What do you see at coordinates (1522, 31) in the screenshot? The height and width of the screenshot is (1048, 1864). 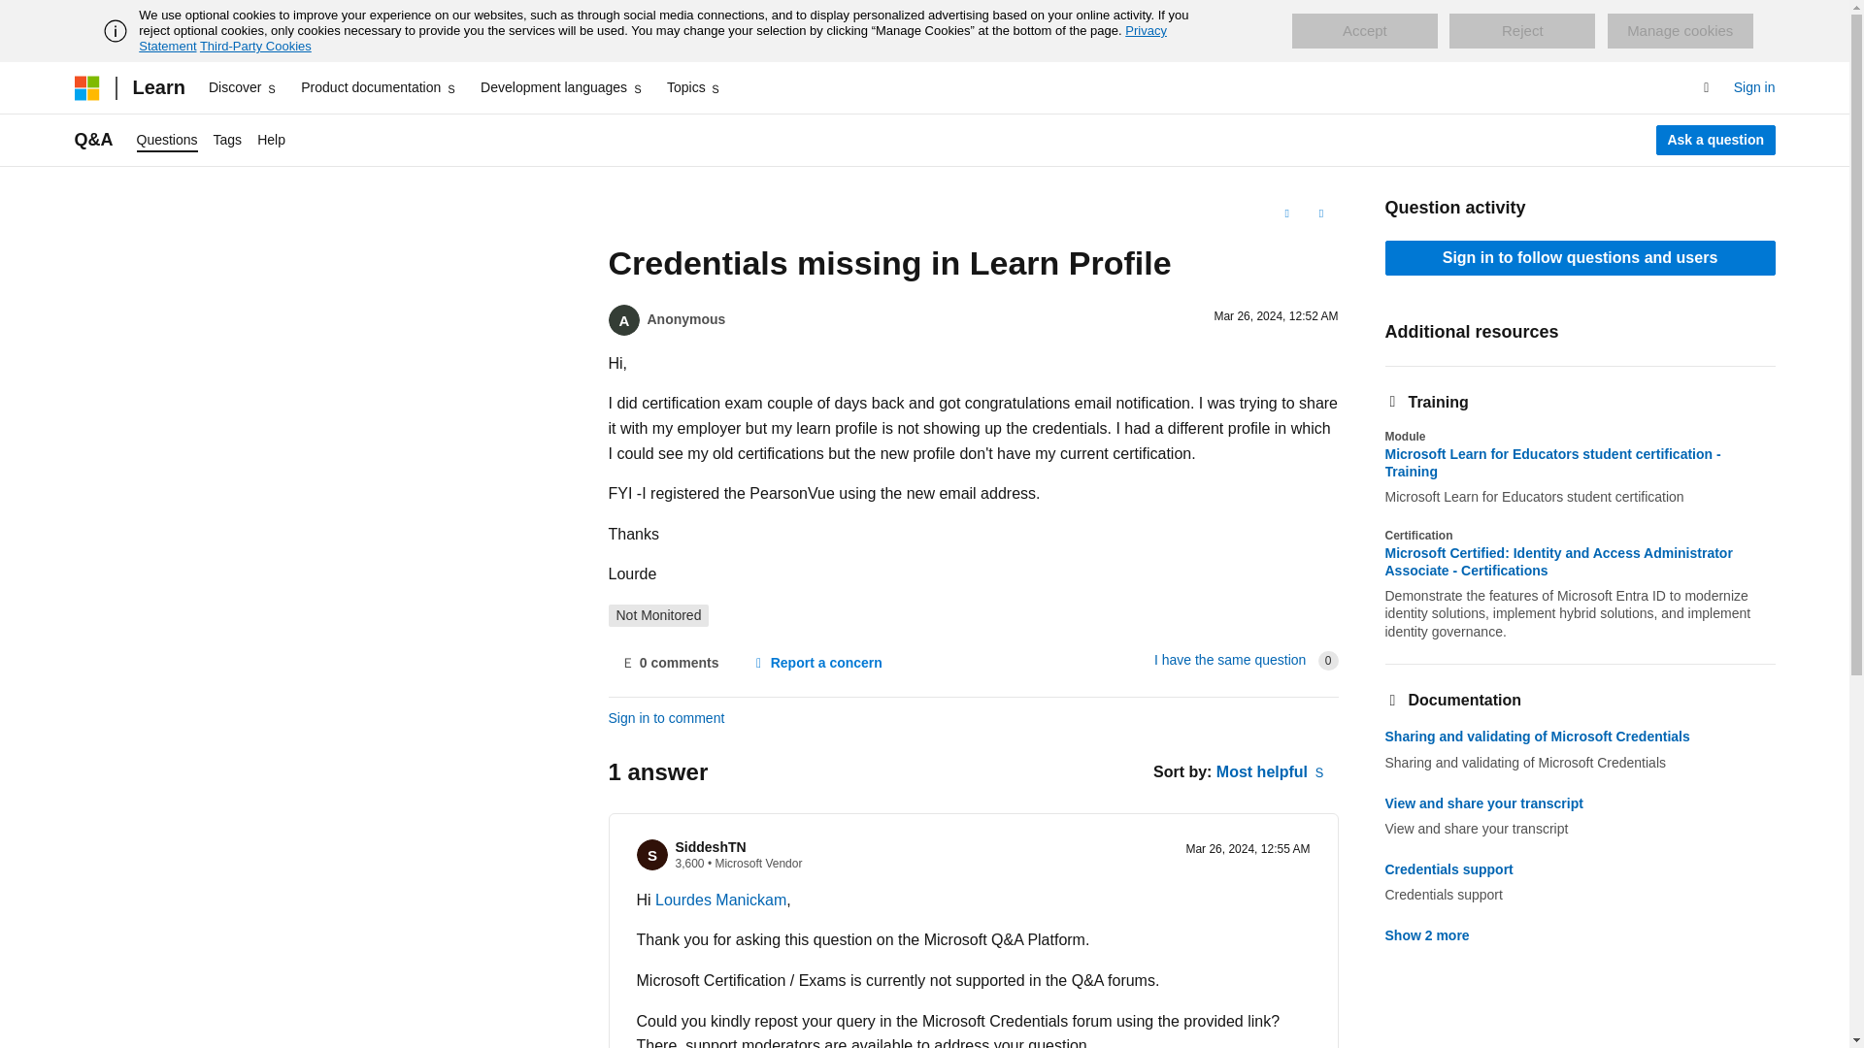 I see `Reject` at bounding box center [1522, 31].